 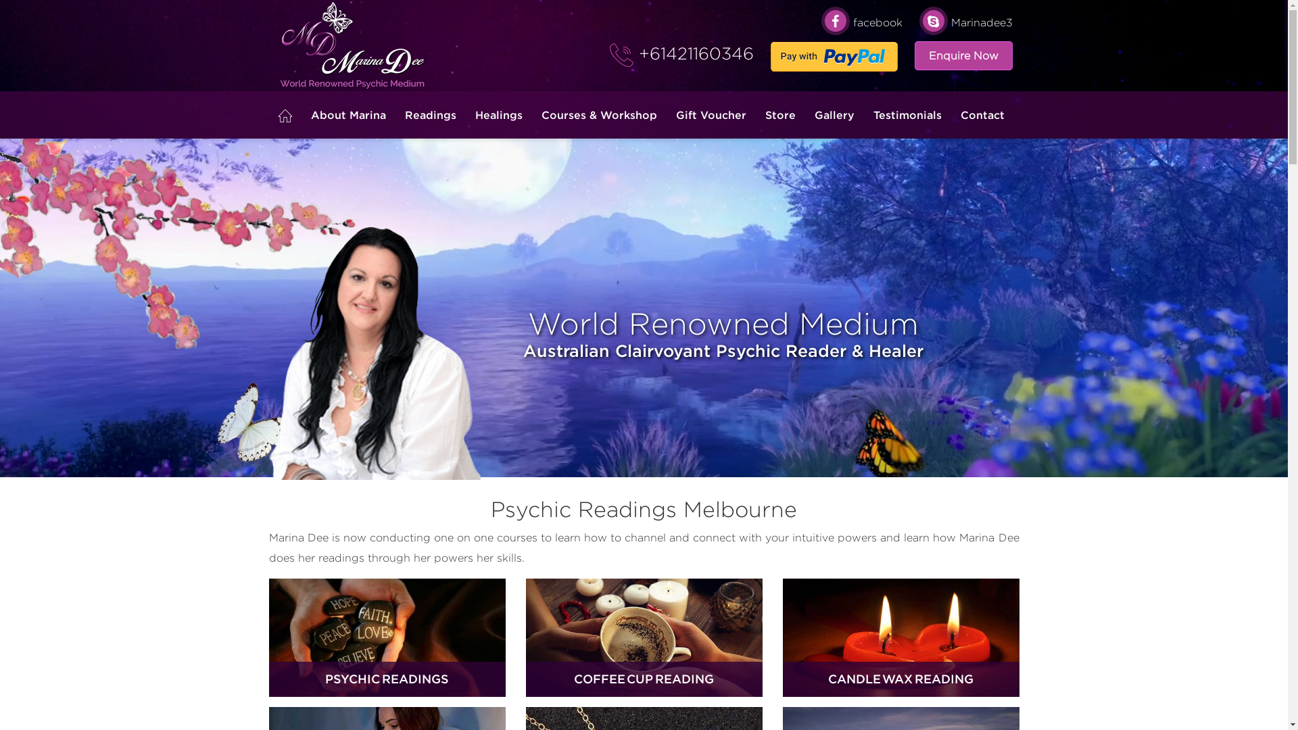 I want to click on Gallery, so click(x=834, y=115).